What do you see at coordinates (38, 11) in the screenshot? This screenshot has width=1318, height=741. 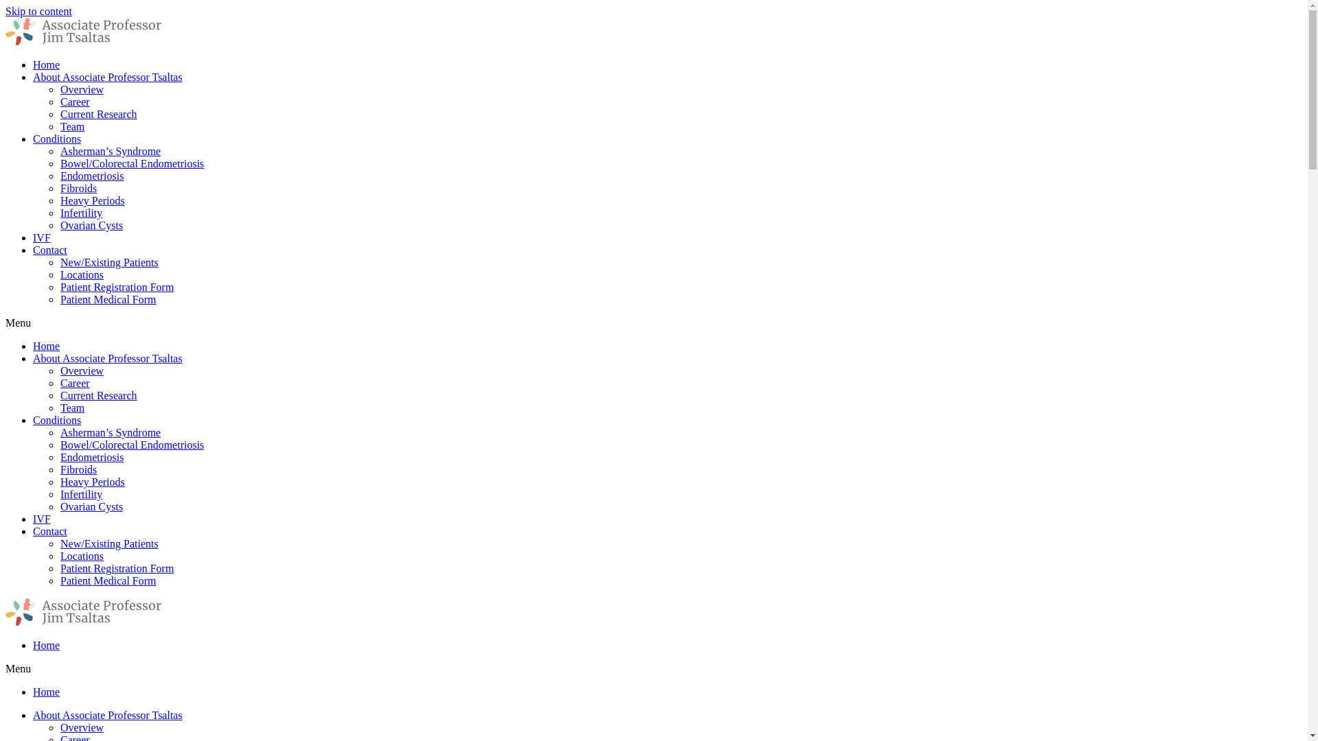 I see `Skip to content` at bounding box center [38, 11].